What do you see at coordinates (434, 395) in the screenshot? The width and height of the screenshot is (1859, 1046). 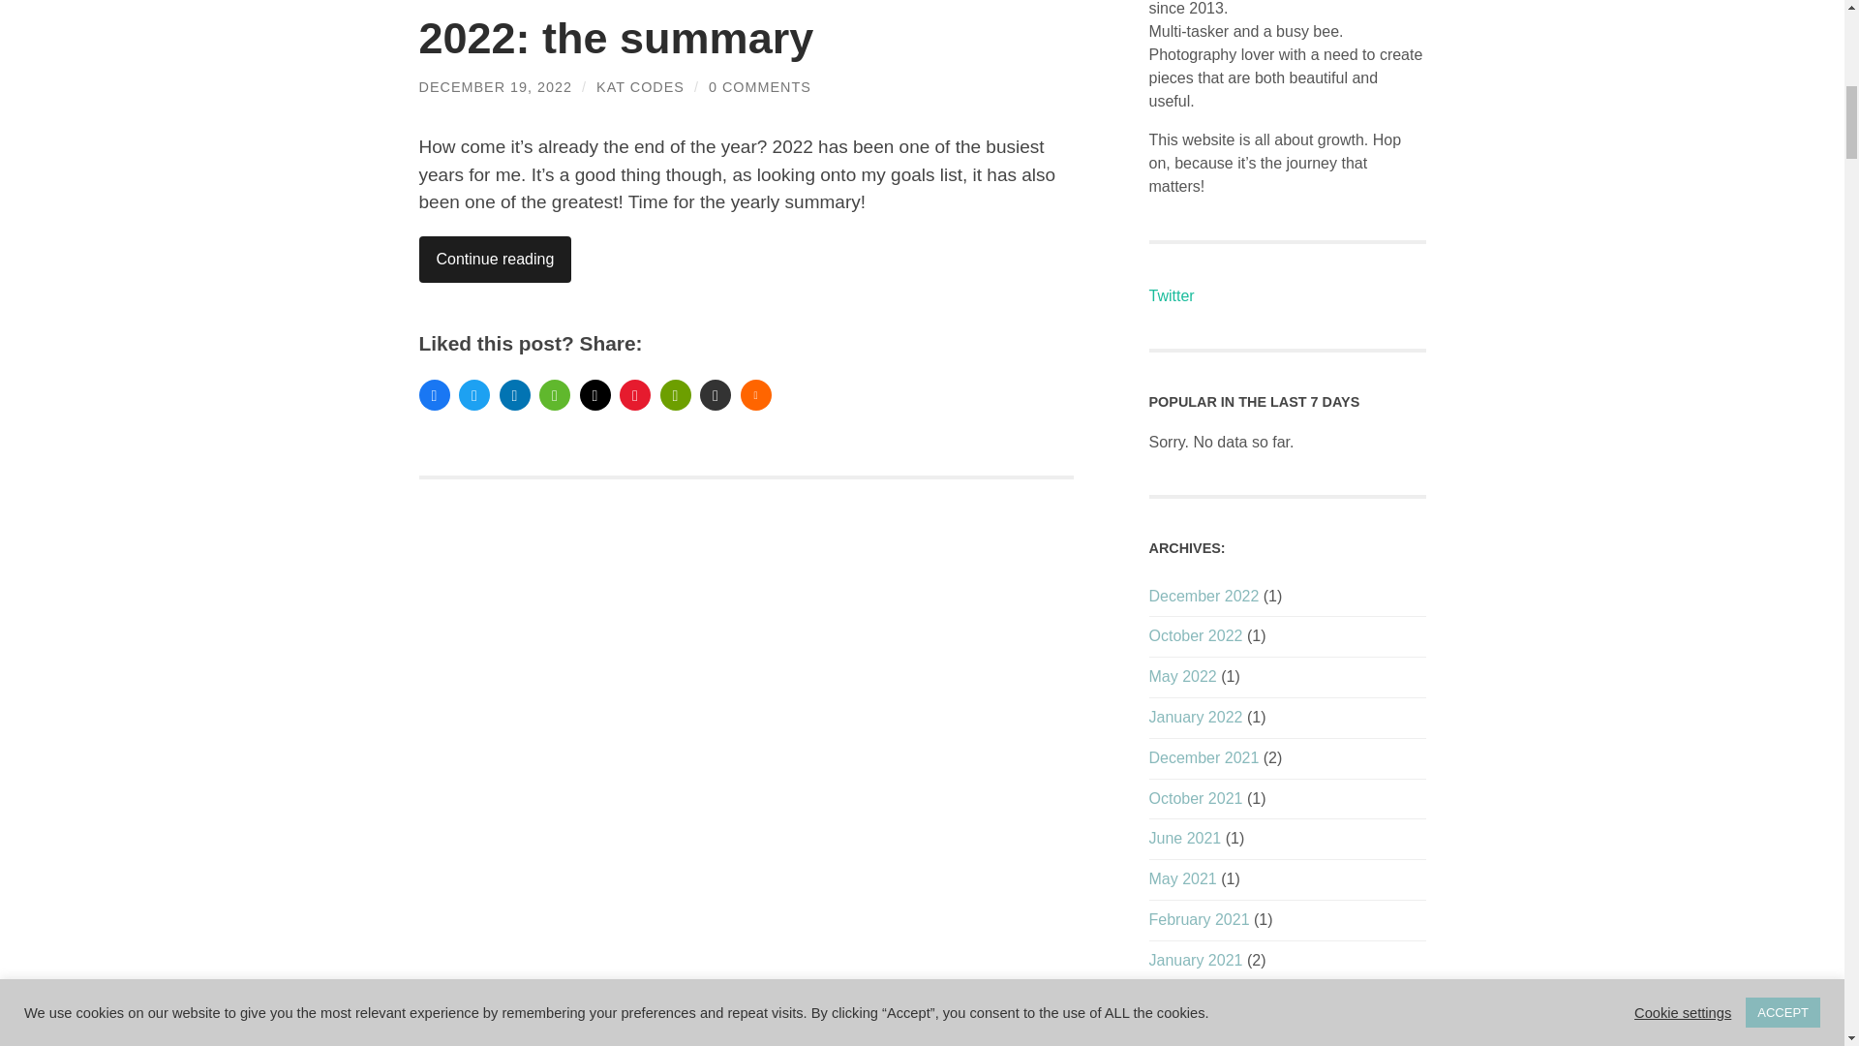 I see `Facebook` at bounding box center [434, 395].